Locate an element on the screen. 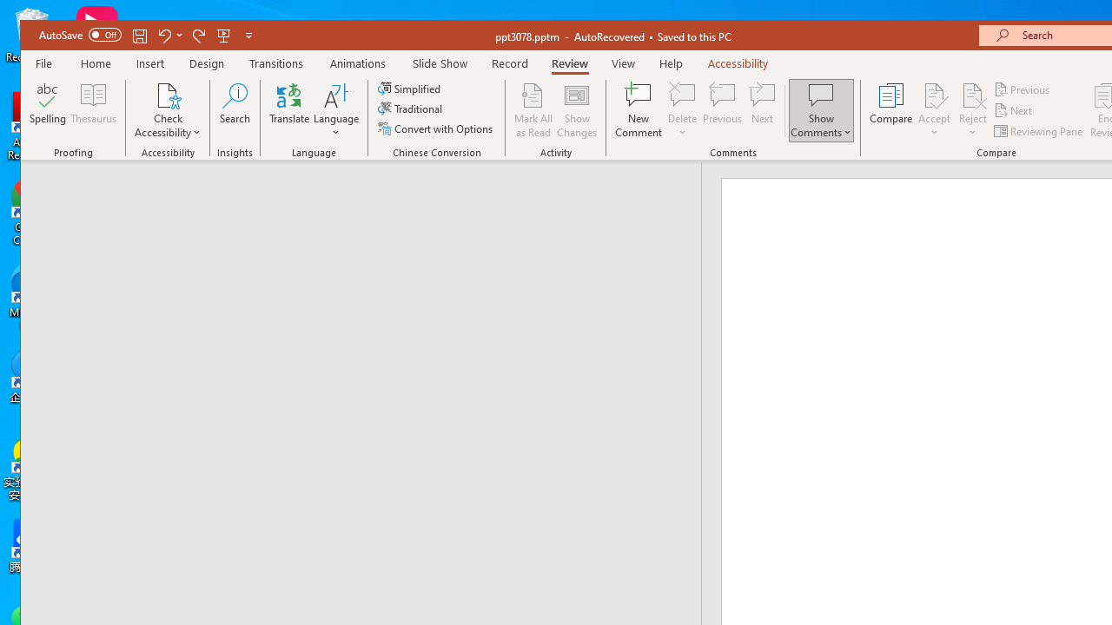 This screenshot has width=1112, height=625. Next is located at coordinates (1015, 109).